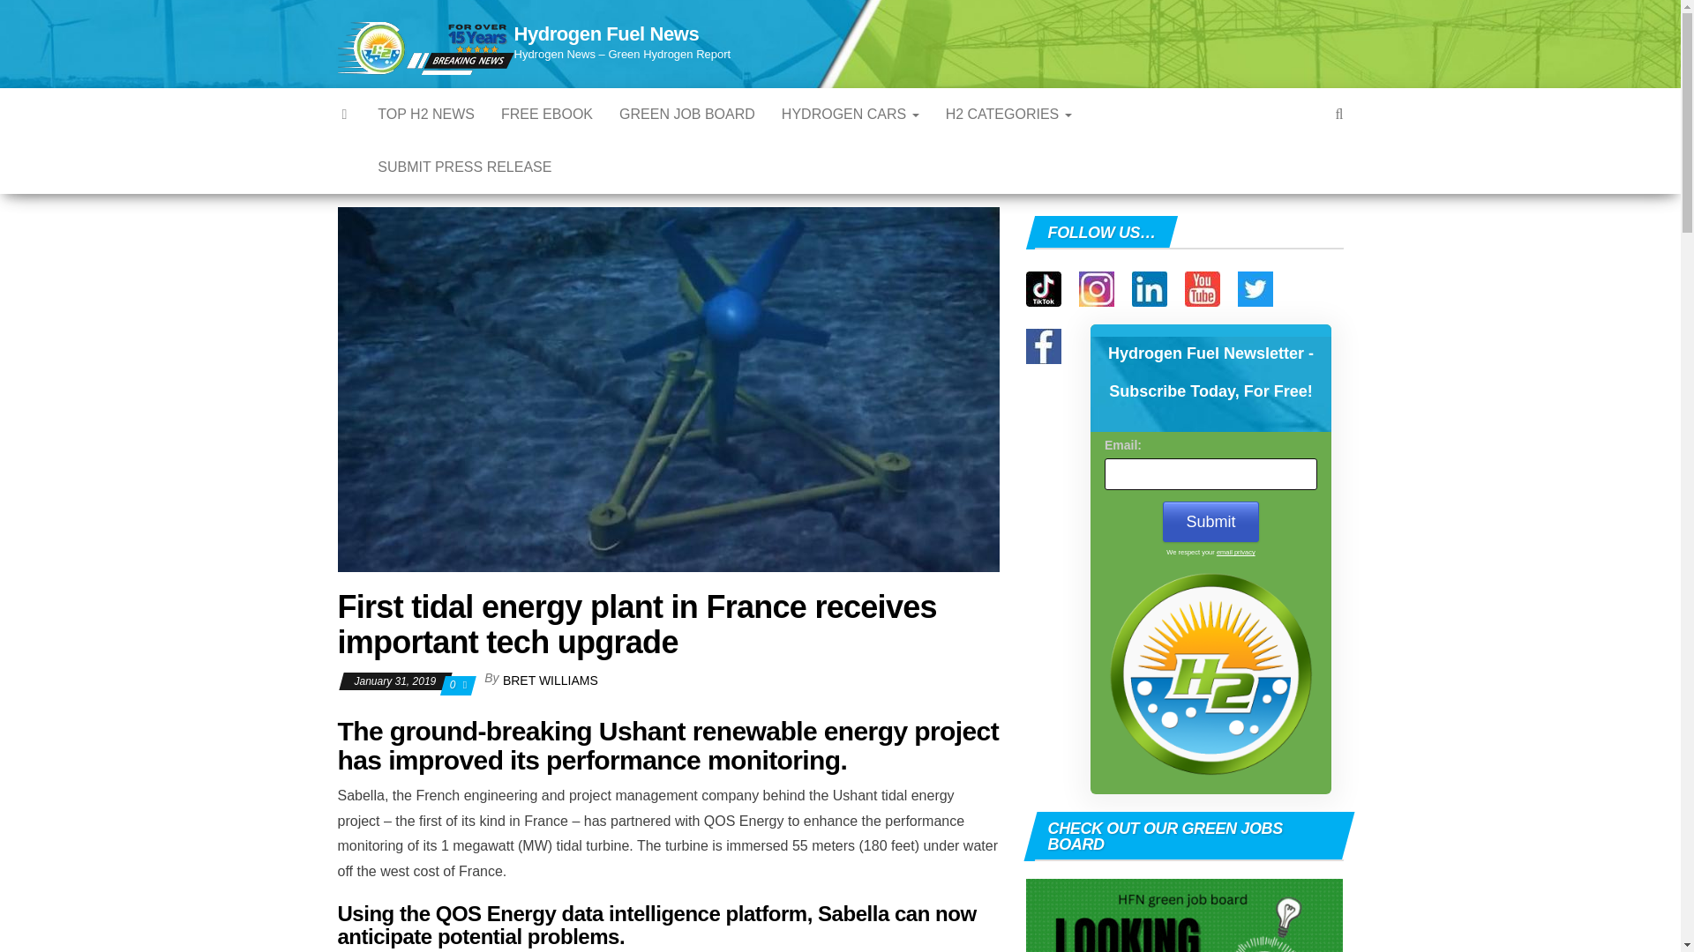 The height and width of the screenshot is (952, 1694). Describe the element at coordinates (605, 33) in the screenshot. I see `Hydrogen Fuel News` at that location.